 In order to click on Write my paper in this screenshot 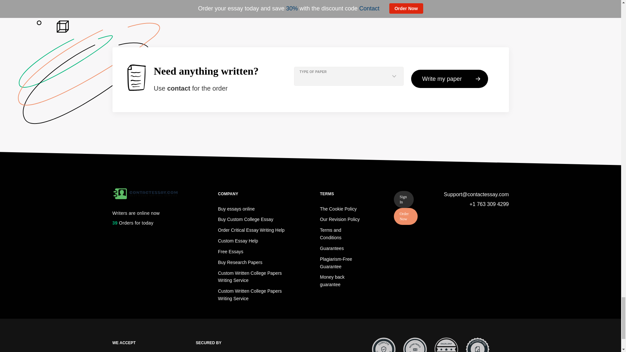, I will do `click(450, 79)`.